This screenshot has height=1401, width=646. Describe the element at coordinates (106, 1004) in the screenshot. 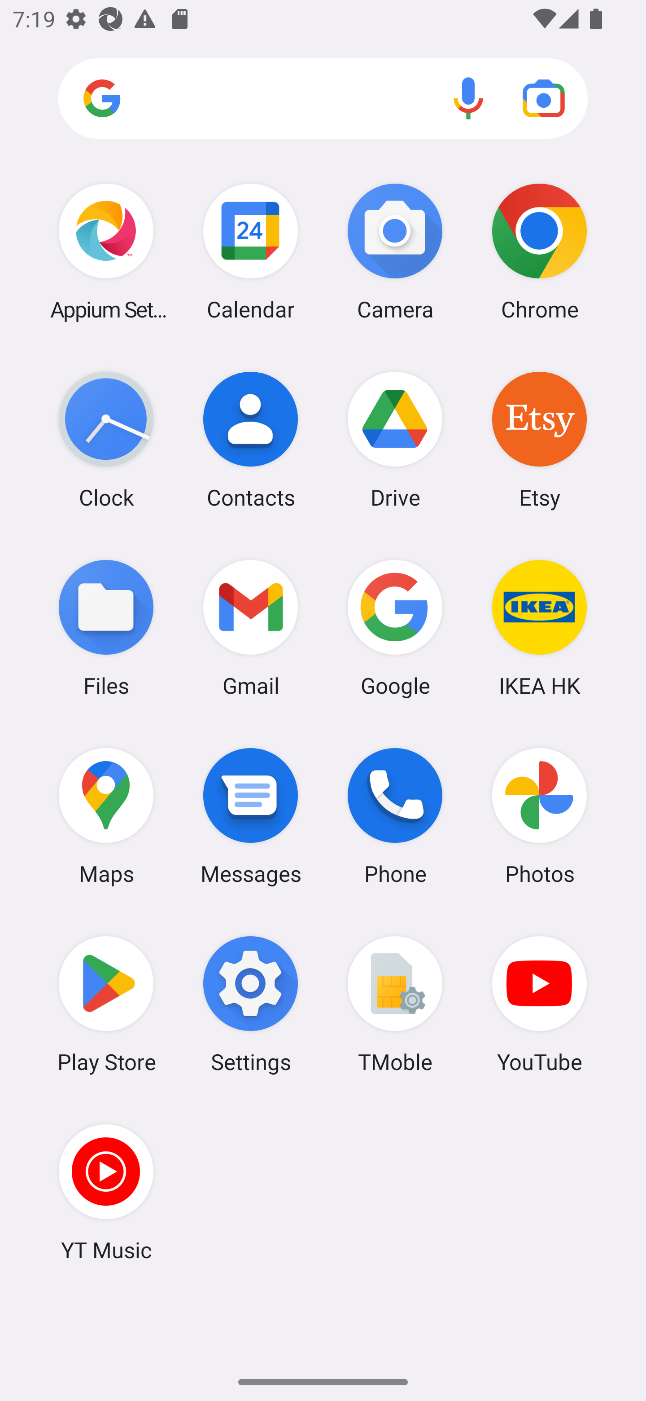

I see `Play Store` at that location.